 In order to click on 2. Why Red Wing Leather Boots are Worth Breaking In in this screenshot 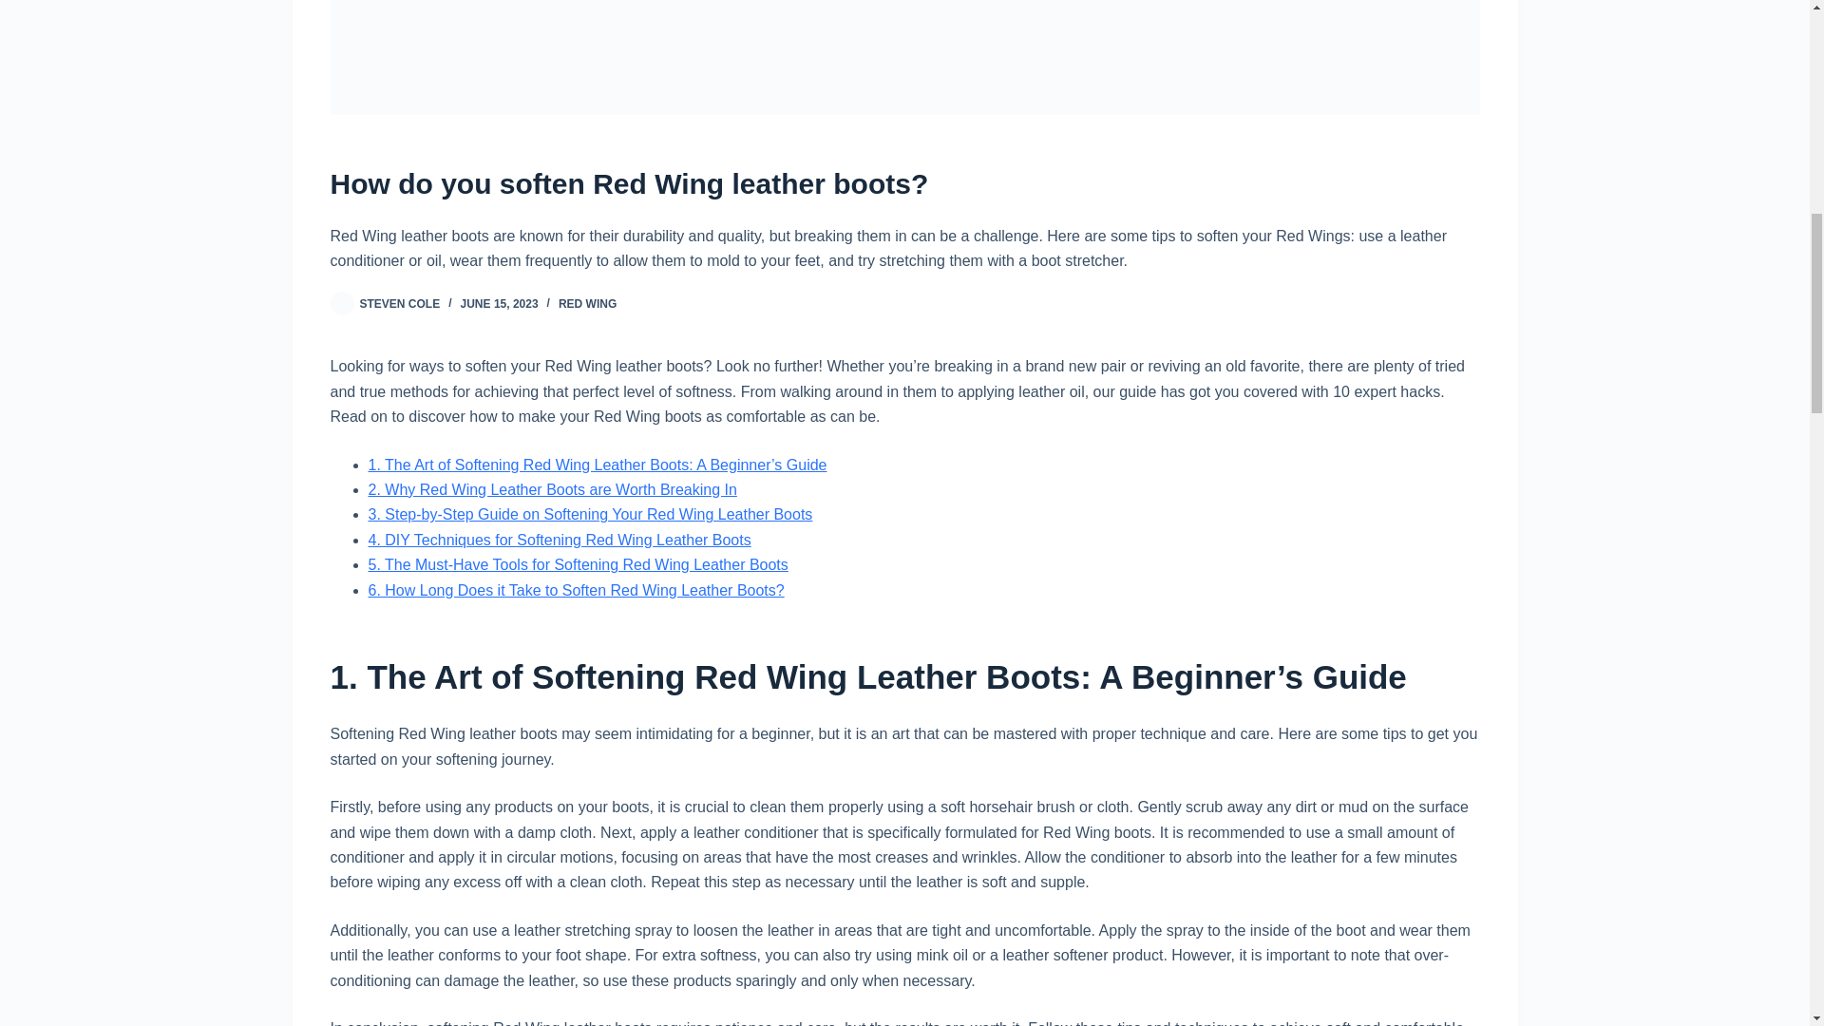, I will do `click(552, 488)`.